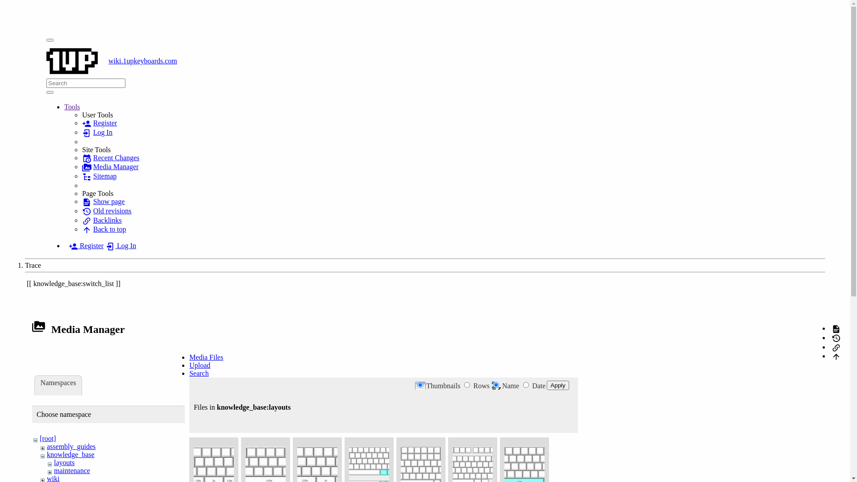 The image size is (857, 482). Describe the element at coordinates (425, 61) in the screenshot. I see `wiki.1upkeyboards.com` at that location.